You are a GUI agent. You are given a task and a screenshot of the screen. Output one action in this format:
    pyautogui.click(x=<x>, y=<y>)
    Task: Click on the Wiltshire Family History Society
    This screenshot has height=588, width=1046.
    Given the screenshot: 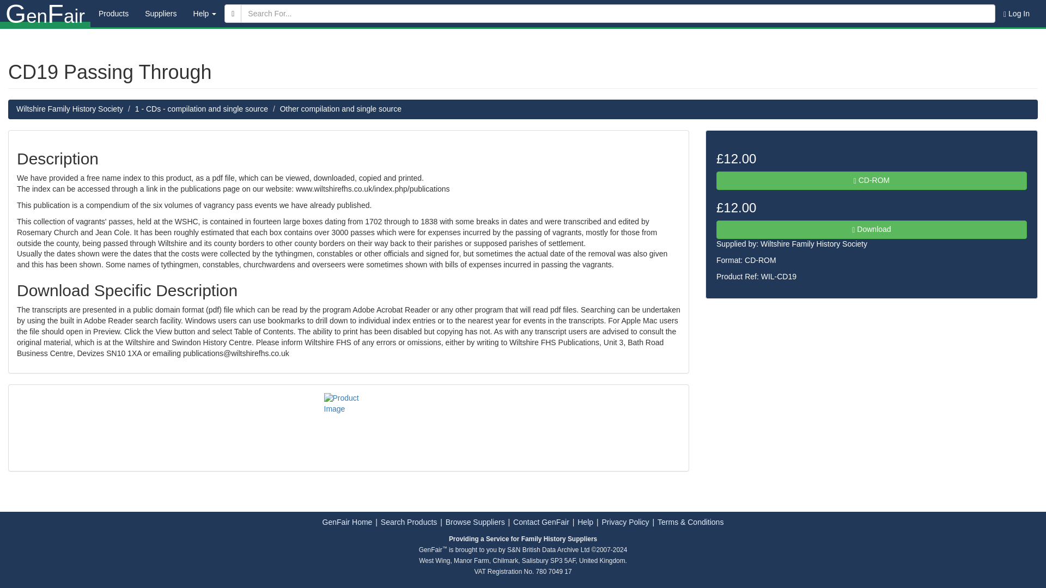 What is the action you would take?
    pyautogui.click(x=70, y=109)
    